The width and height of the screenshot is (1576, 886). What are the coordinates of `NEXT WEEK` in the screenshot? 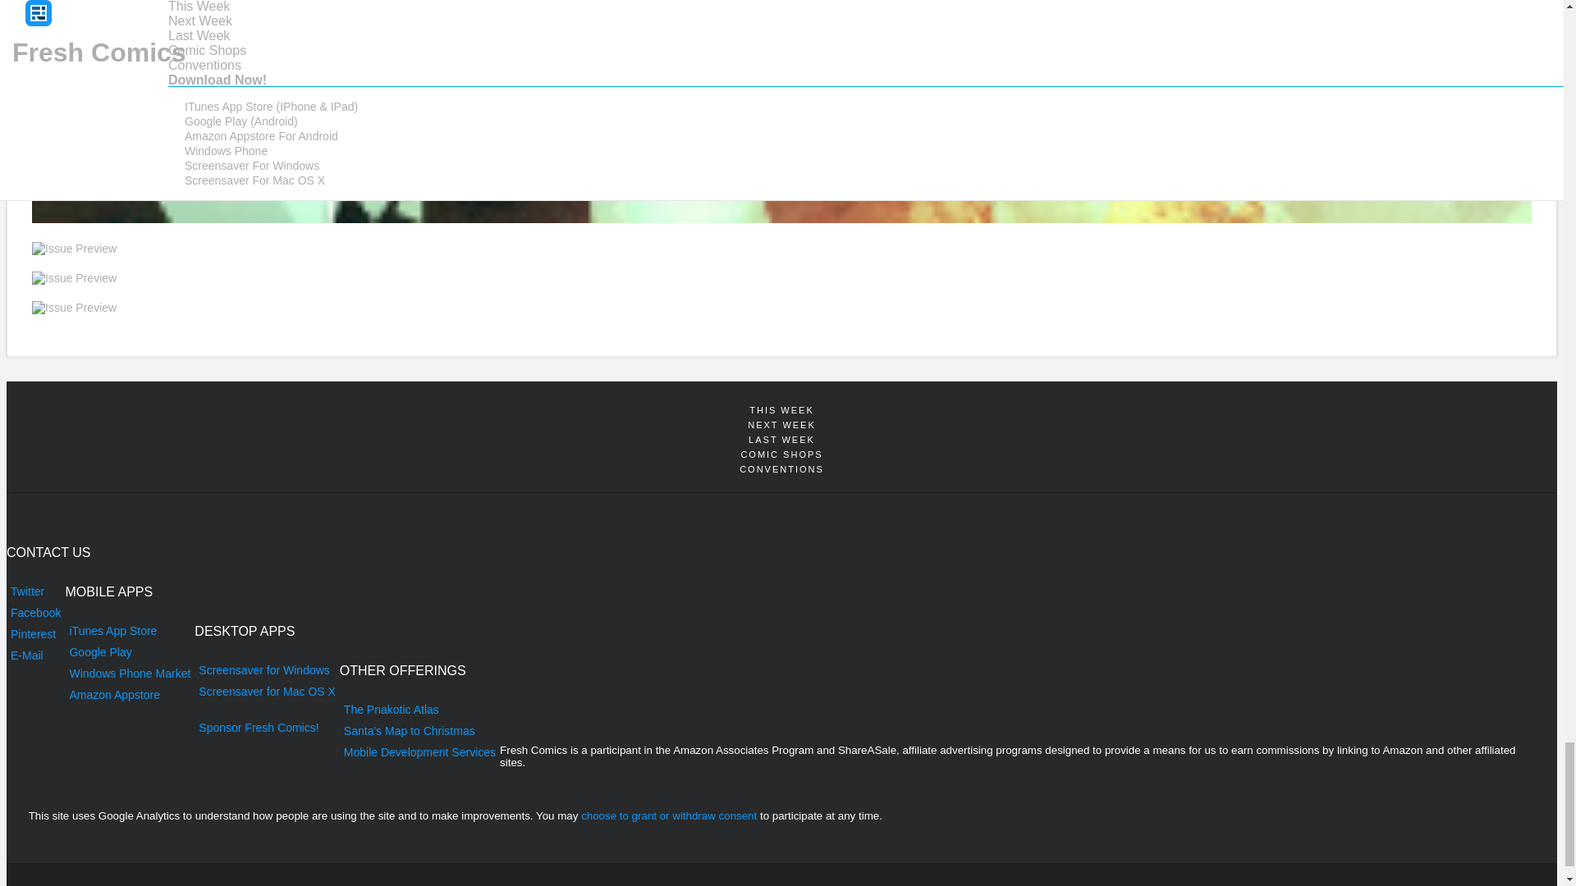 It's located at (781, 425).